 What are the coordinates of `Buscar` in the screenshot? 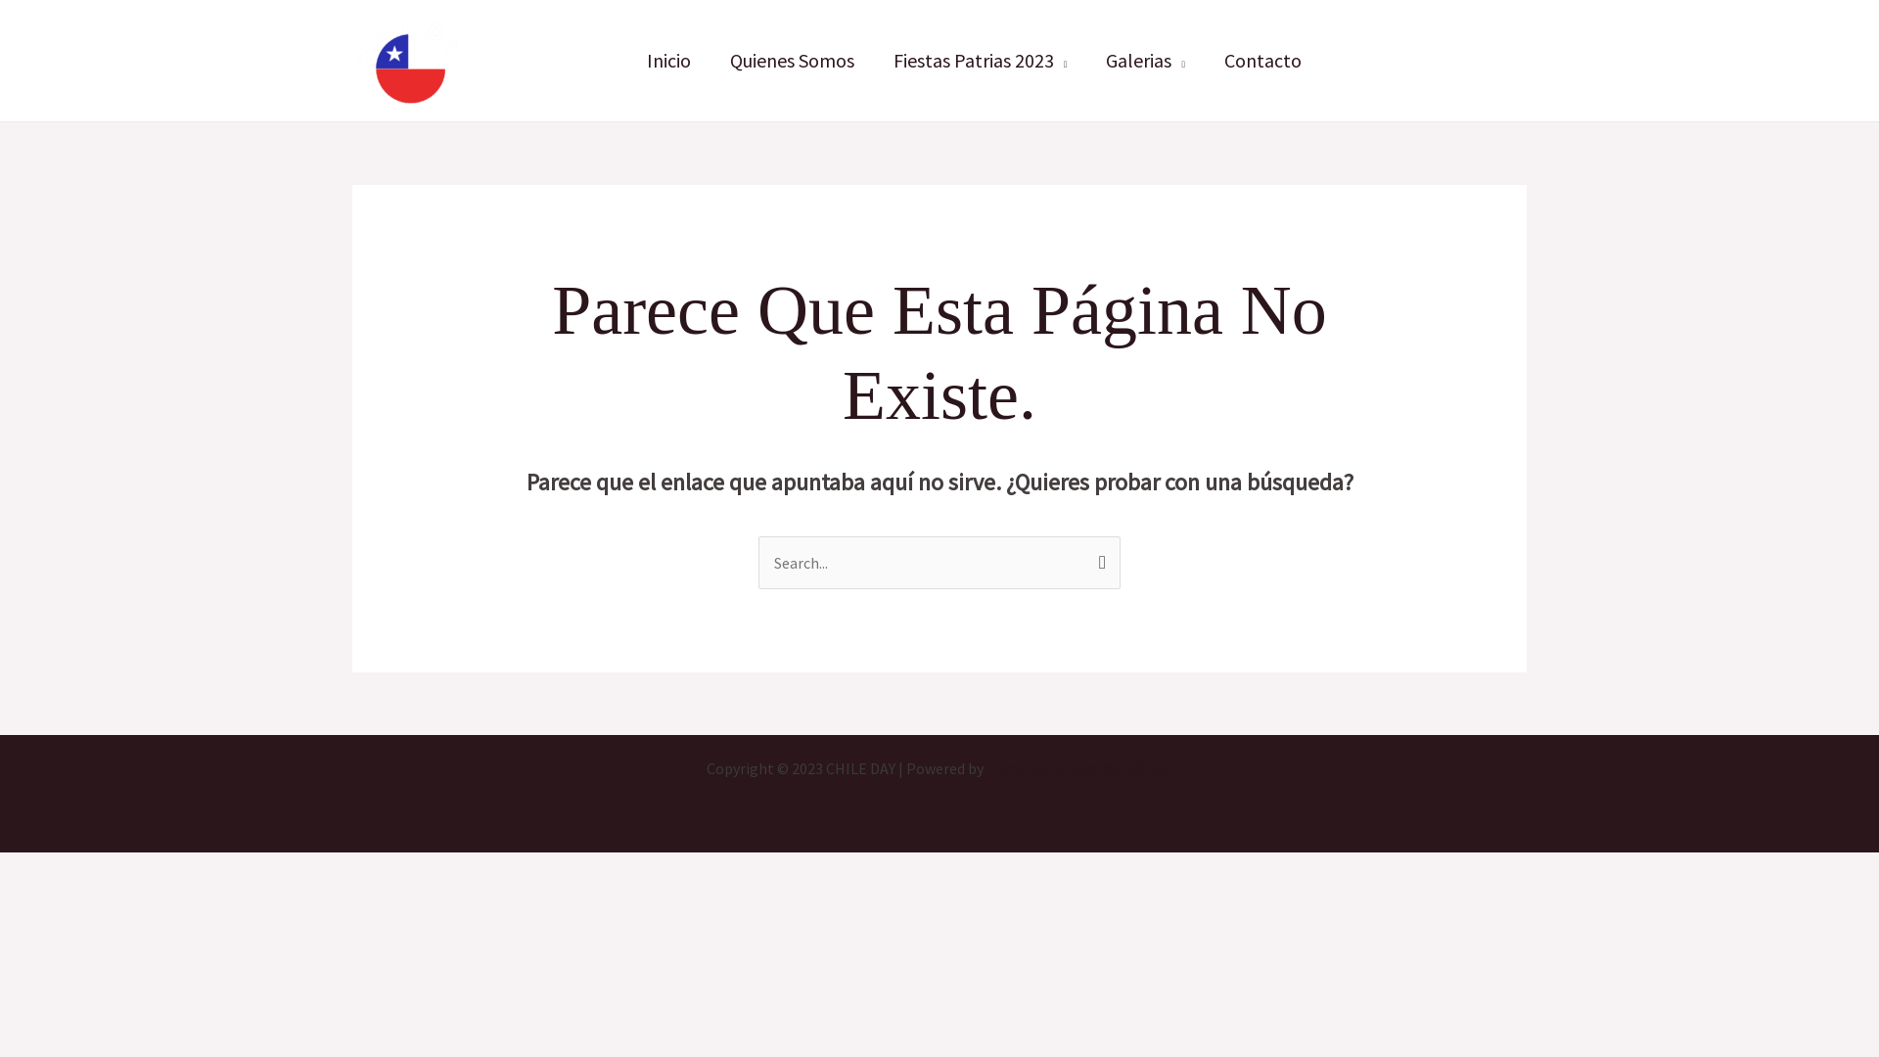 It's located at (1098, 555).